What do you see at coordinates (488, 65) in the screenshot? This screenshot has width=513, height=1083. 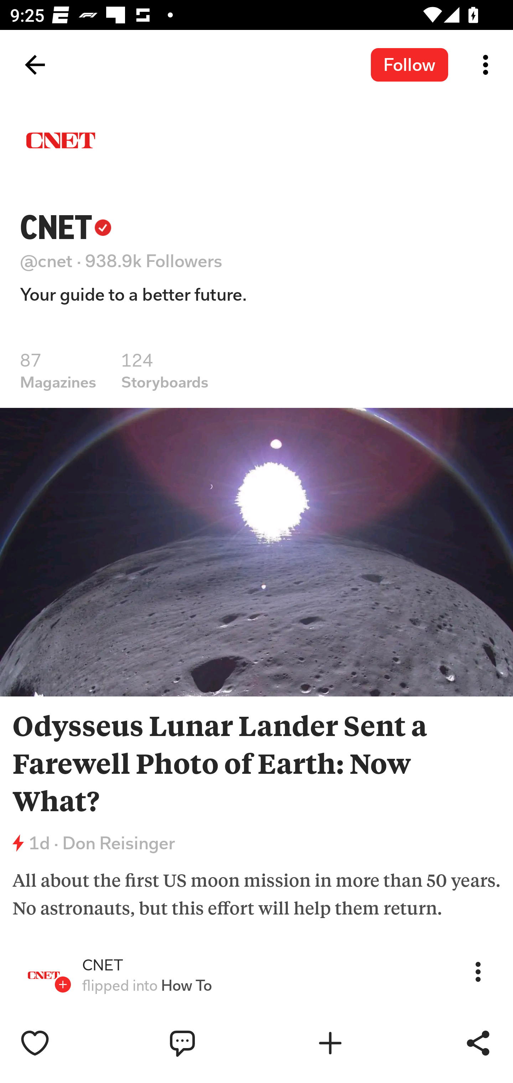 I see `More options` at bounding box center [488, 65].